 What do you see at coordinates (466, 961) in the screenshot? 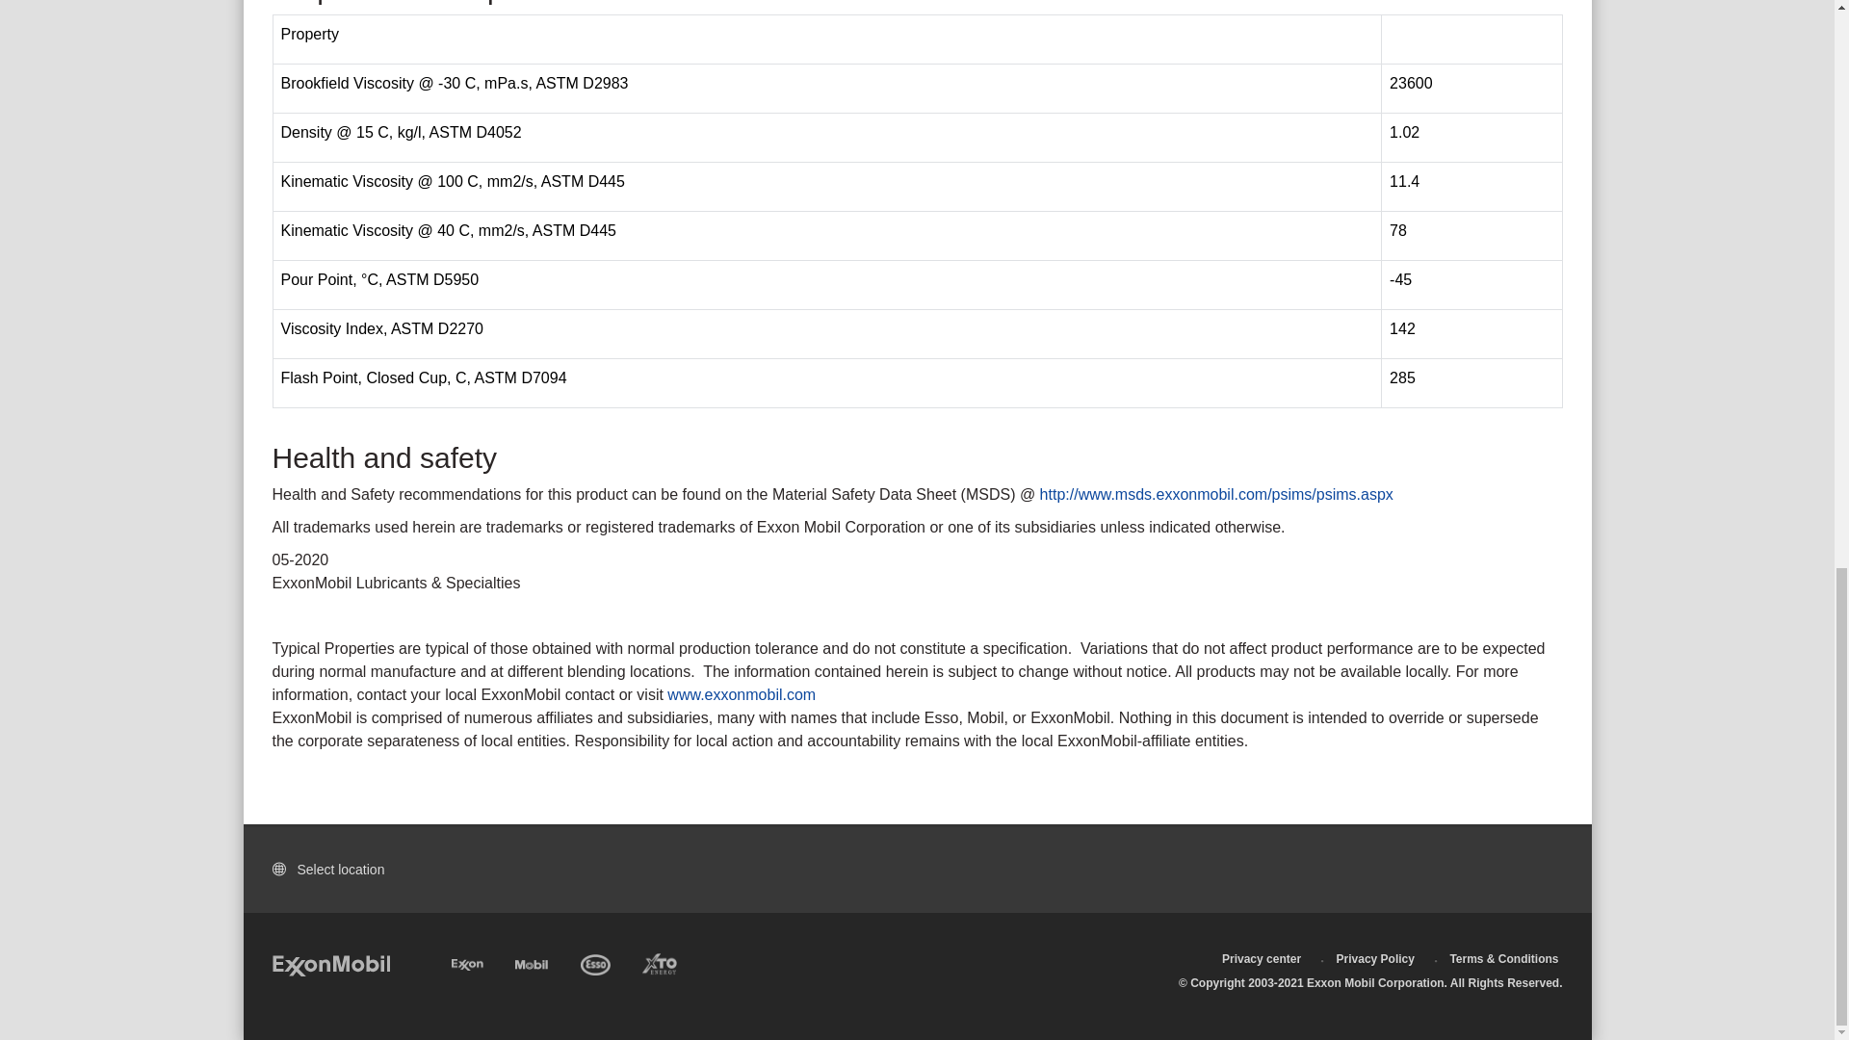
I see `Exxon` at bounding box center [466, 961].